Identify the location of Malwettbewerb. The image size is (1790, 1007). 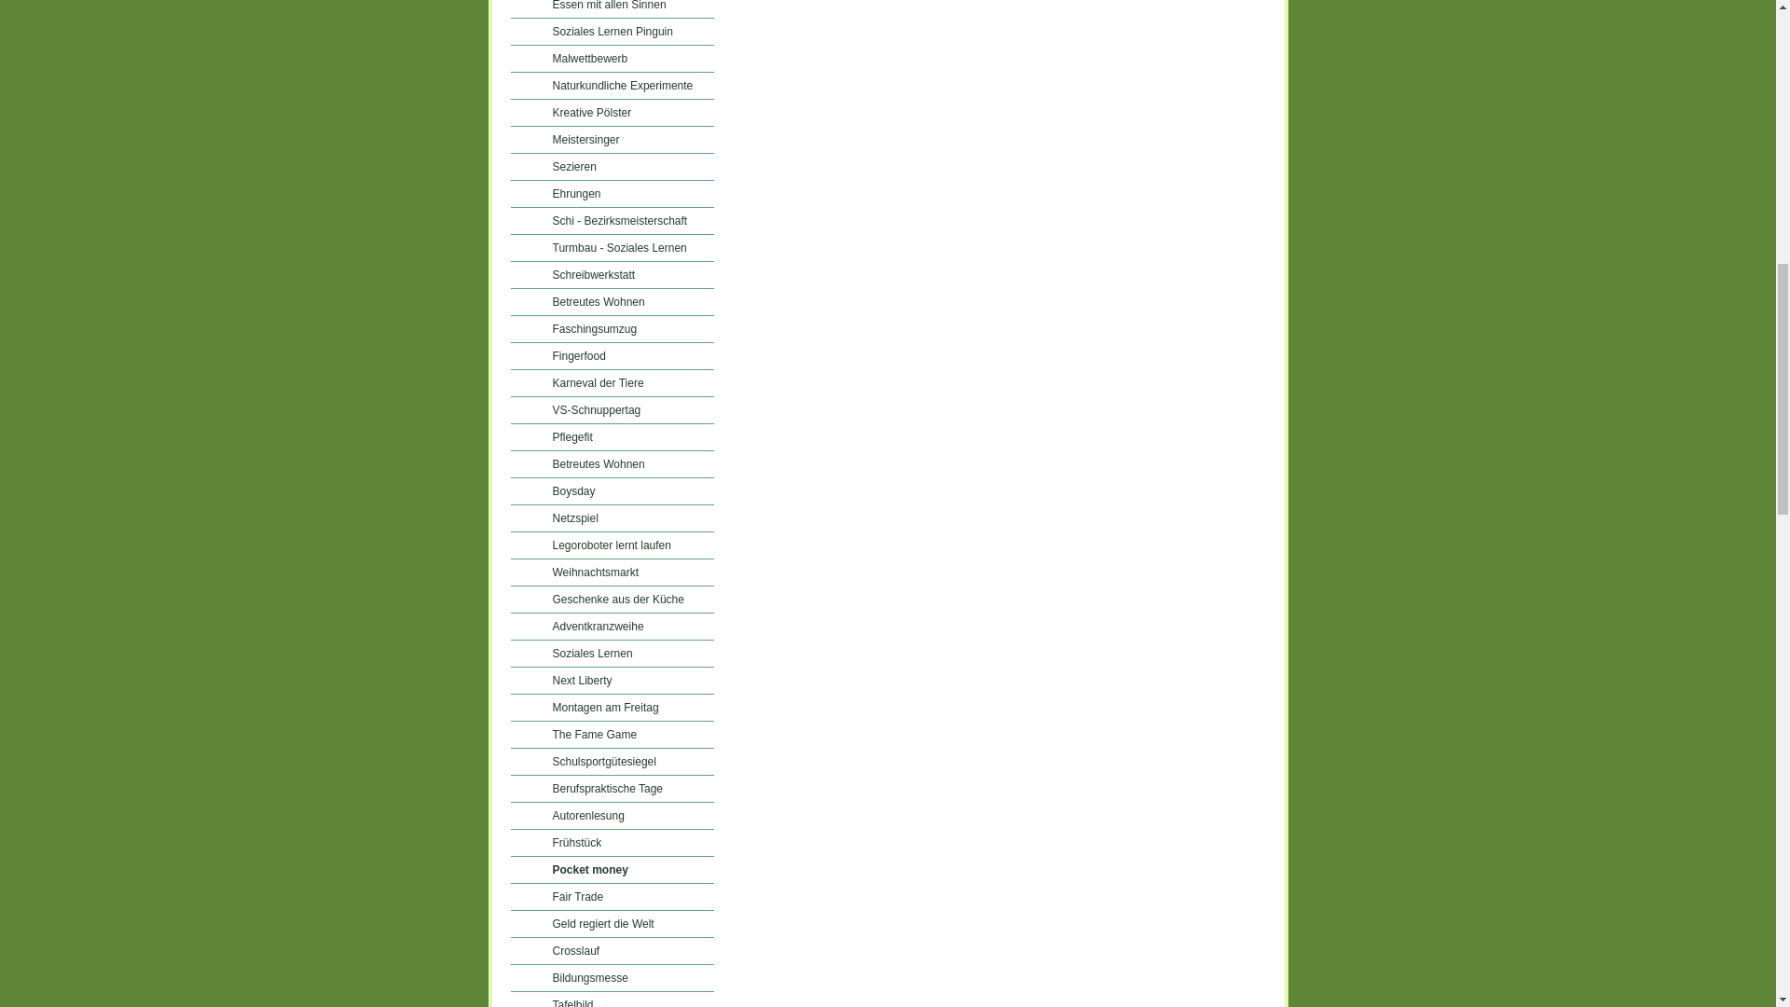
(612, 58).